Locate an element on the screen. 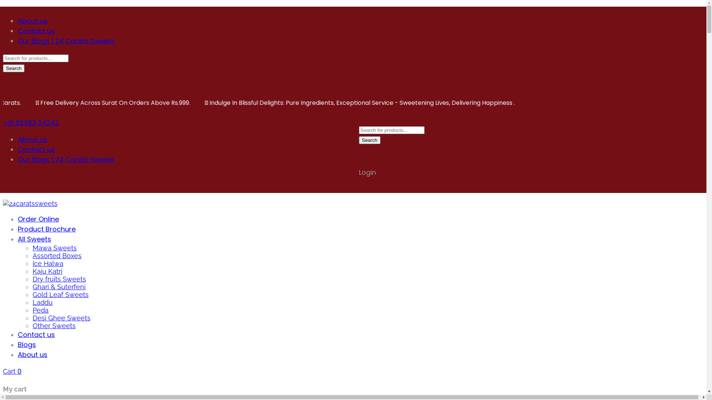 The width and height of the screenshot is (712, 400). Contact us is located at coordinates (36, 335).